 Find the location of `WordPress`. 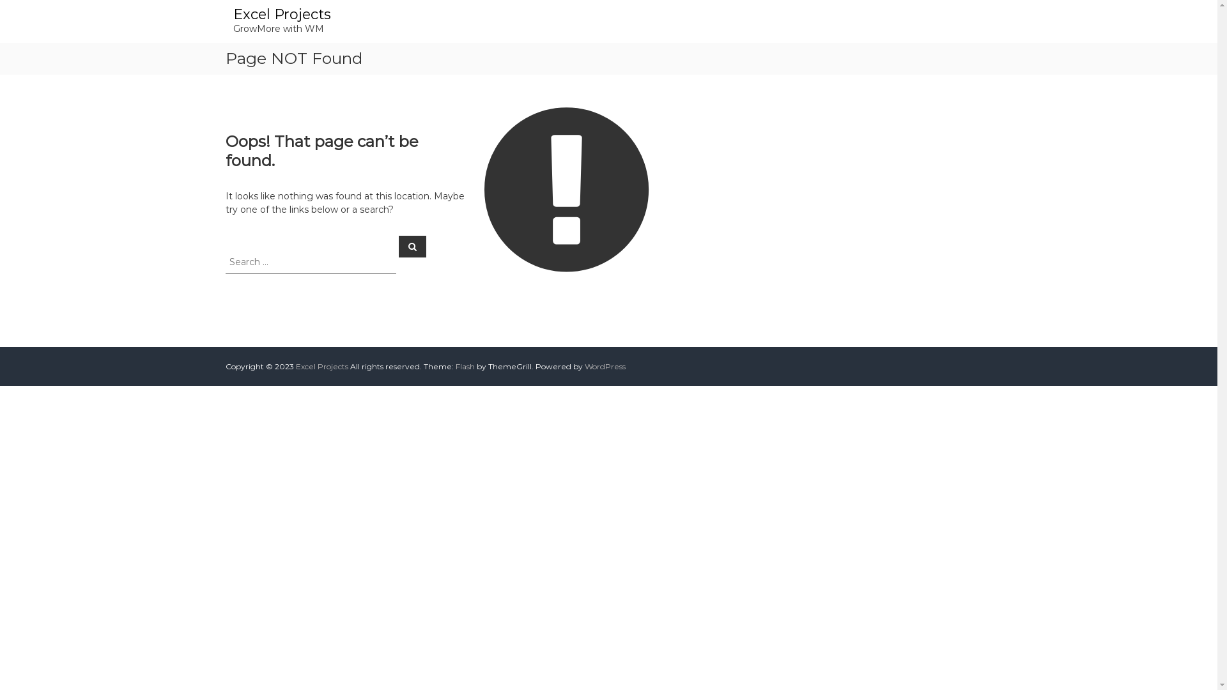

WordPress is located at coordinates (605, 367).